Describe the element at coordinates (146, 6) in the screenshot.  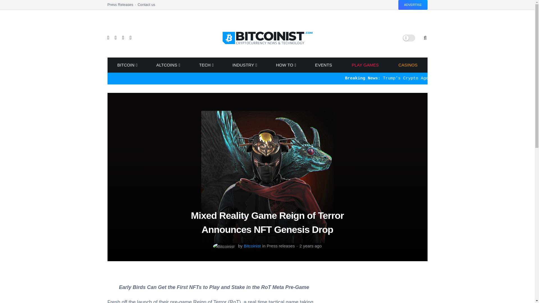
I see `Contact us` at that location.